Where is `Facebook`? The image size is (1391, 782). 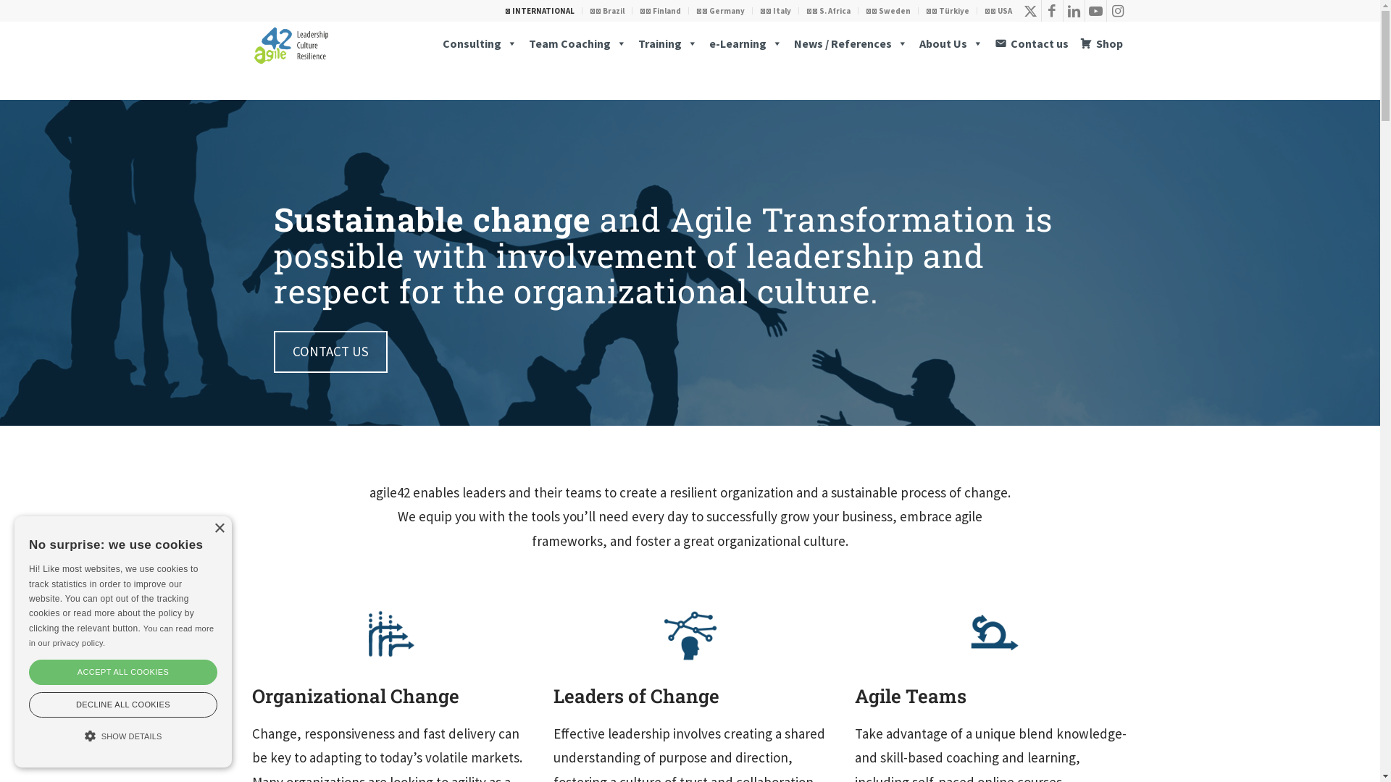
Facebook is located at coordinates (1052, 11).